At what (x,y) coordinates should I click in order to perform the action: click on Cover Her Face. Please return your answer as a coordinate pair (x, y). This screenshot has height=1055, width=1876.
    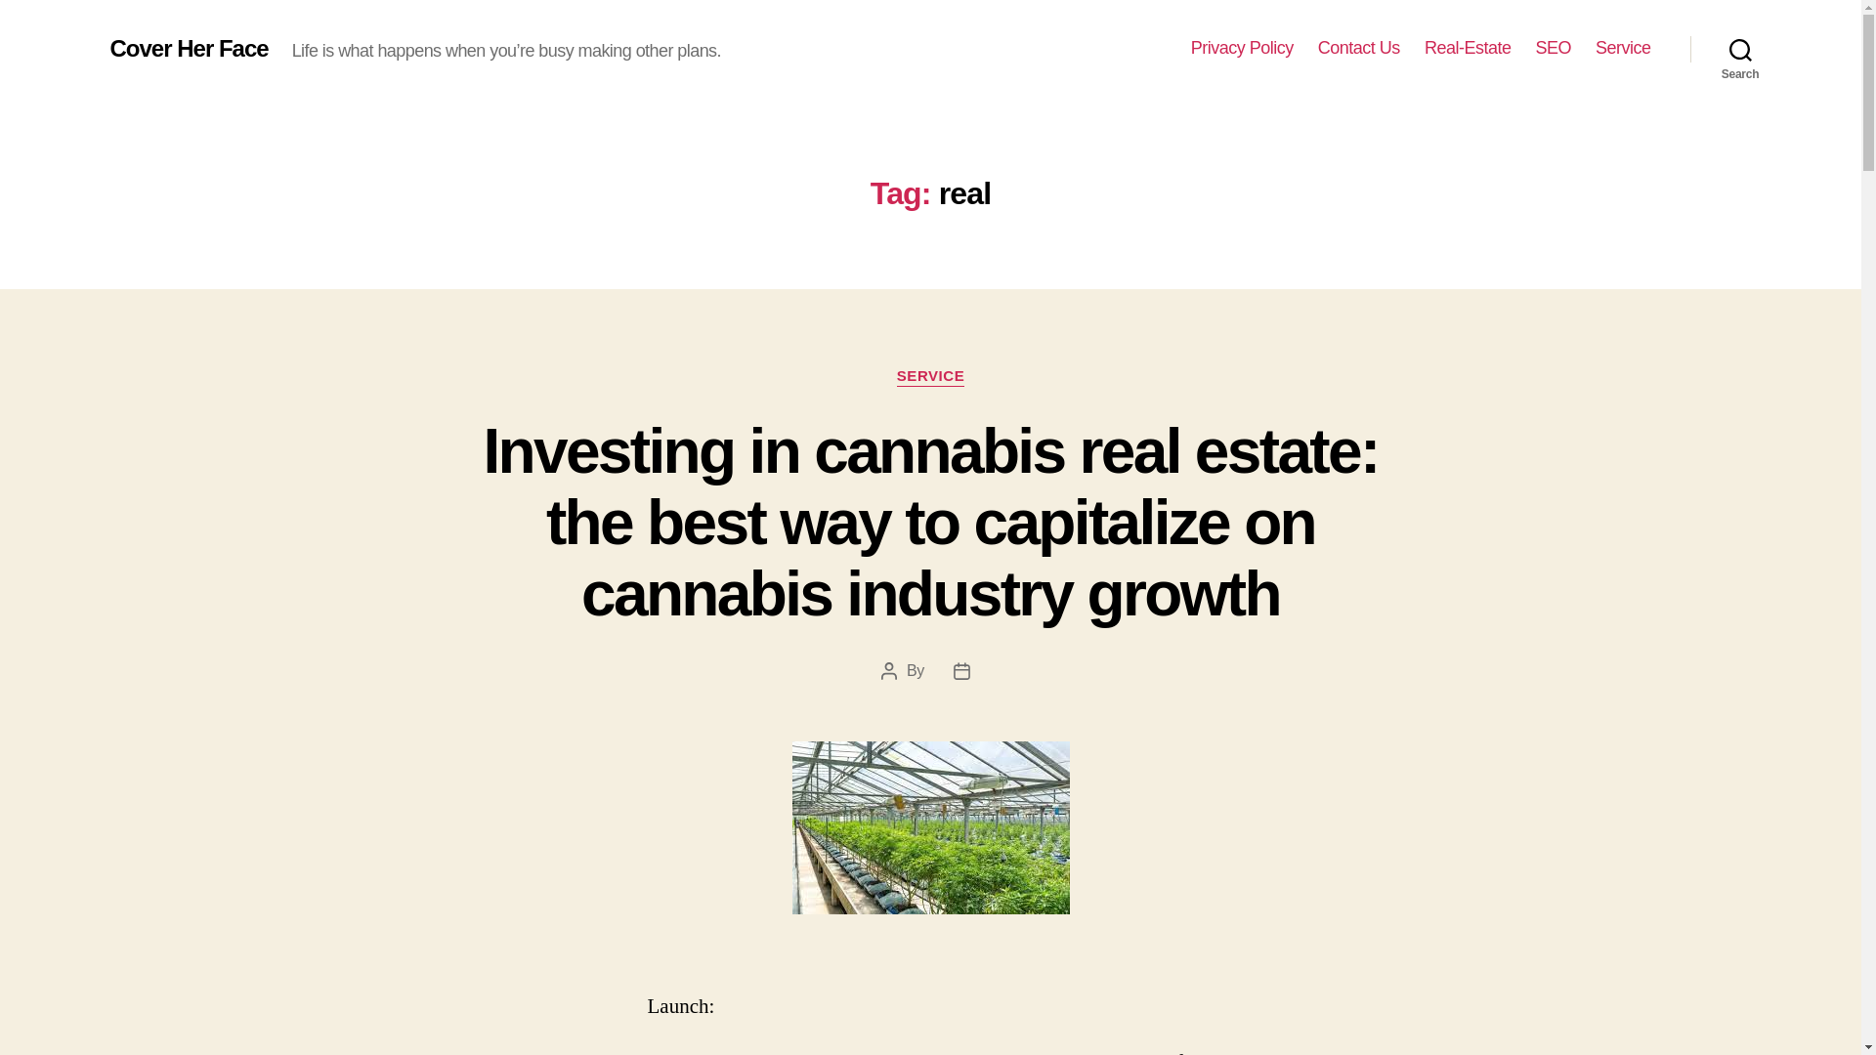
    Looking at the image, I should click on (188, 48).